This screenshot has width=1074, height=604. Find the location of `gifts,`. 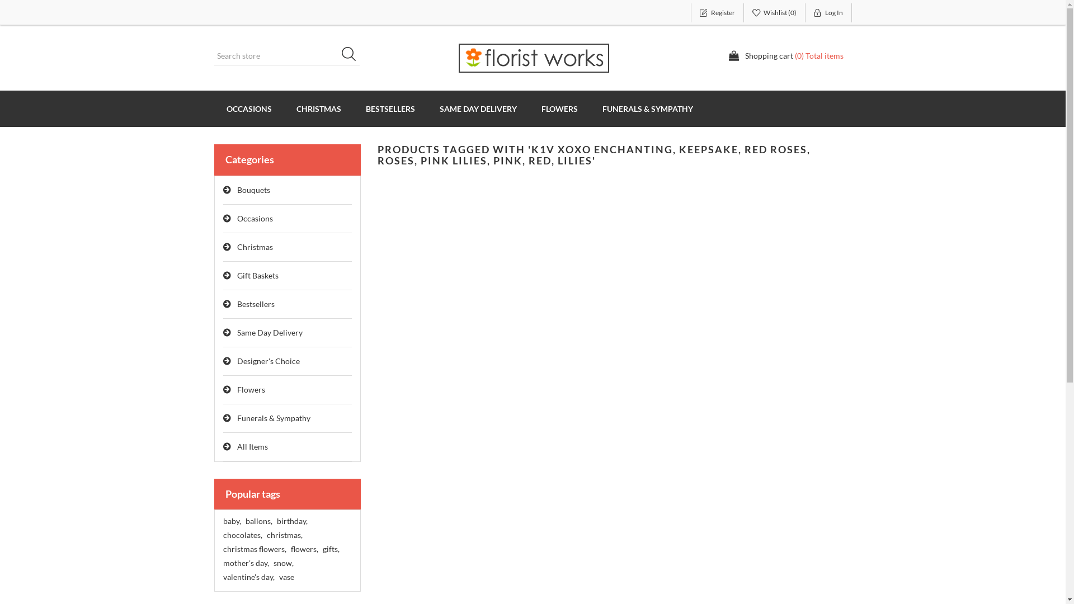

gifts, is located at coordinates (331, 549).